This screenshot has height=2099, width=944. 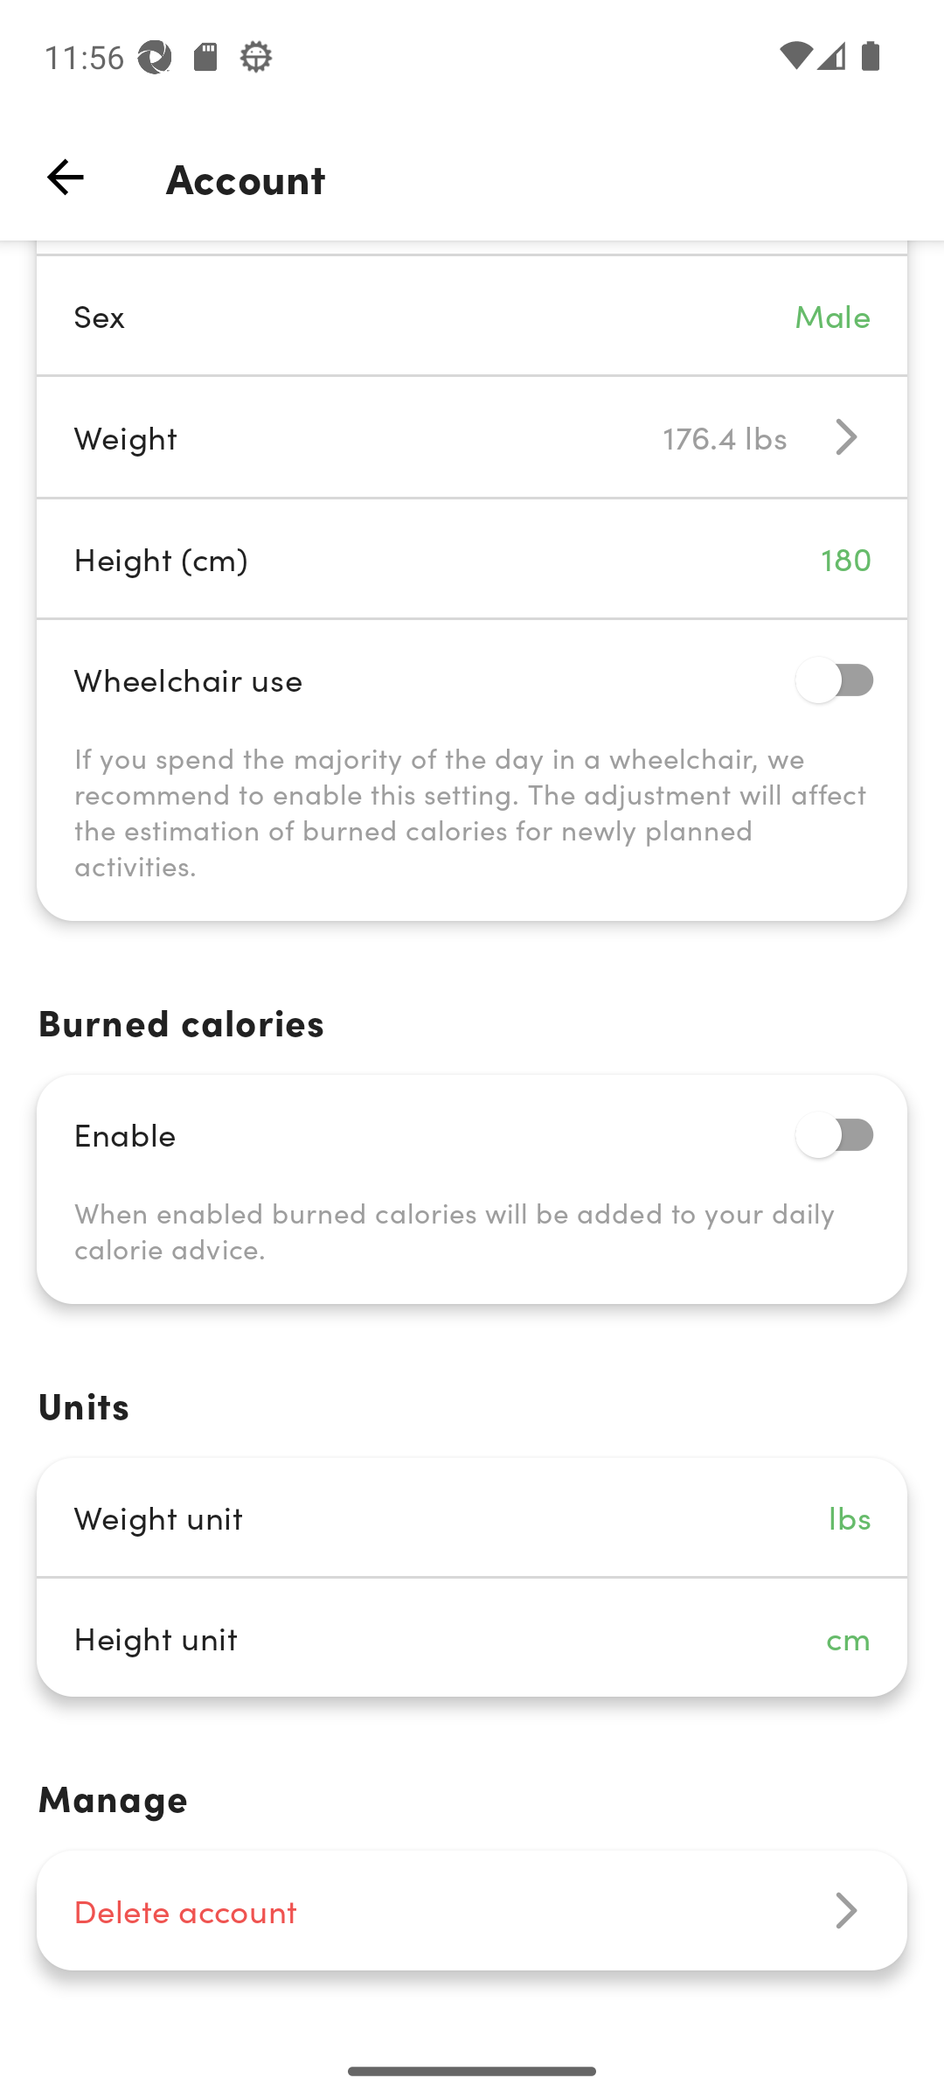 I want to click on Delete account, so click(x=472, y=1910).